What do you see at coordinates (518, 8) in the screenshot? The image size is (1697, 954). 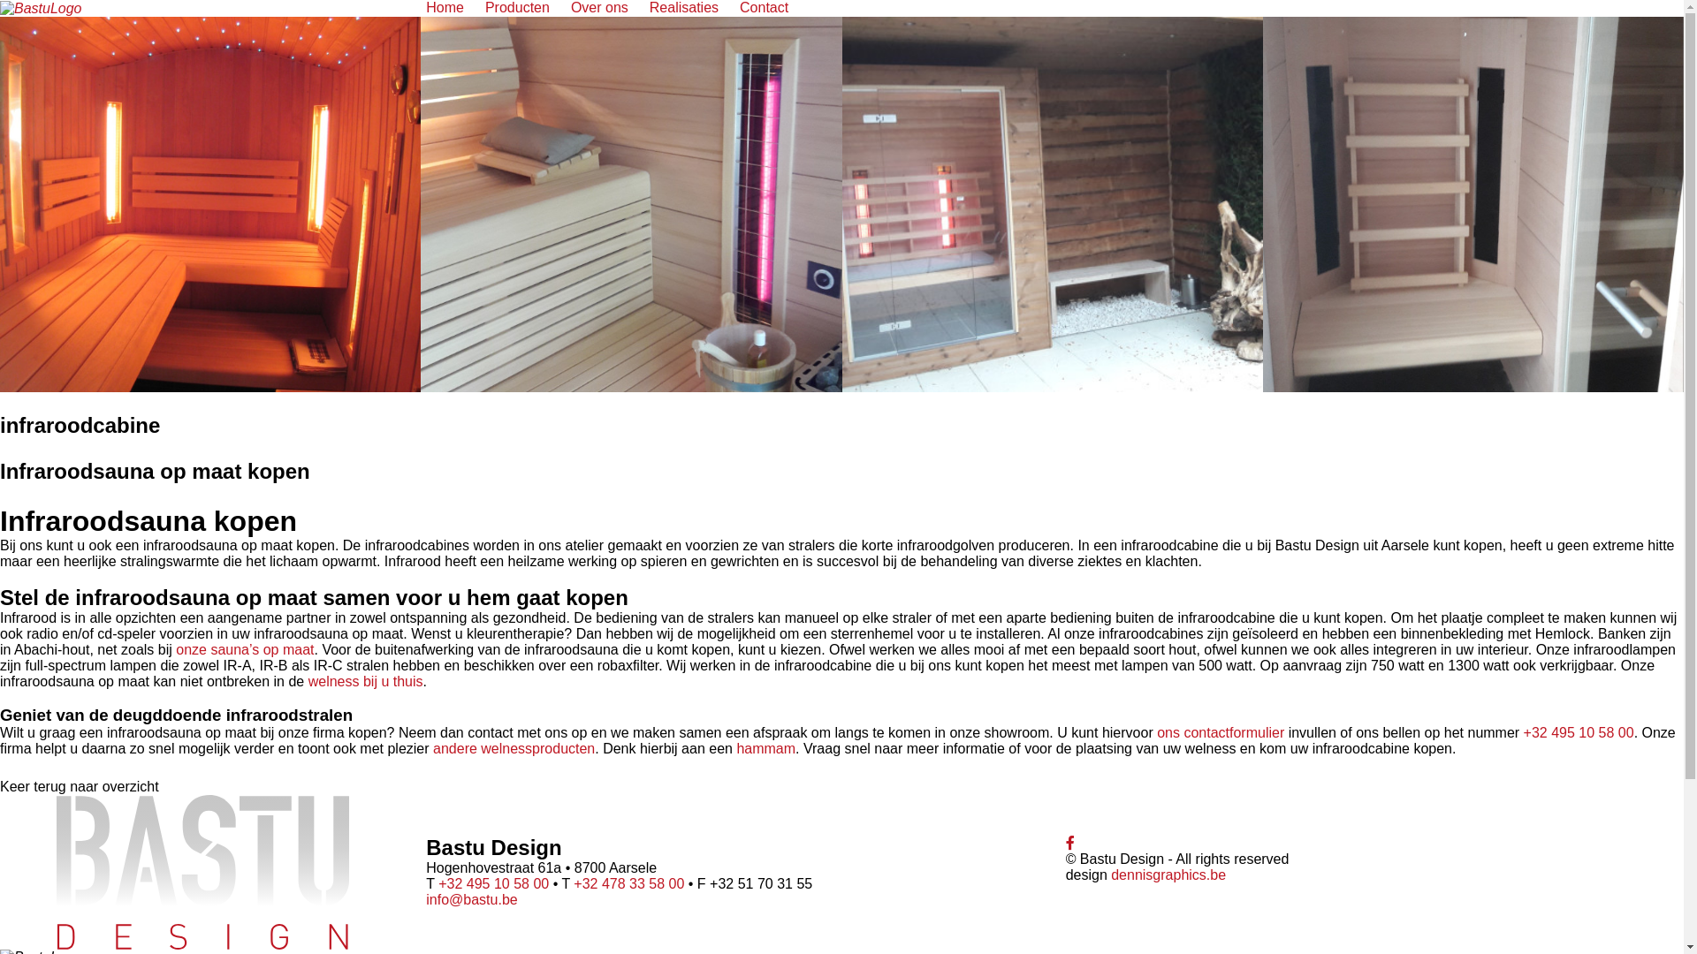 I see `Producten` at bounding box center [518, 8].